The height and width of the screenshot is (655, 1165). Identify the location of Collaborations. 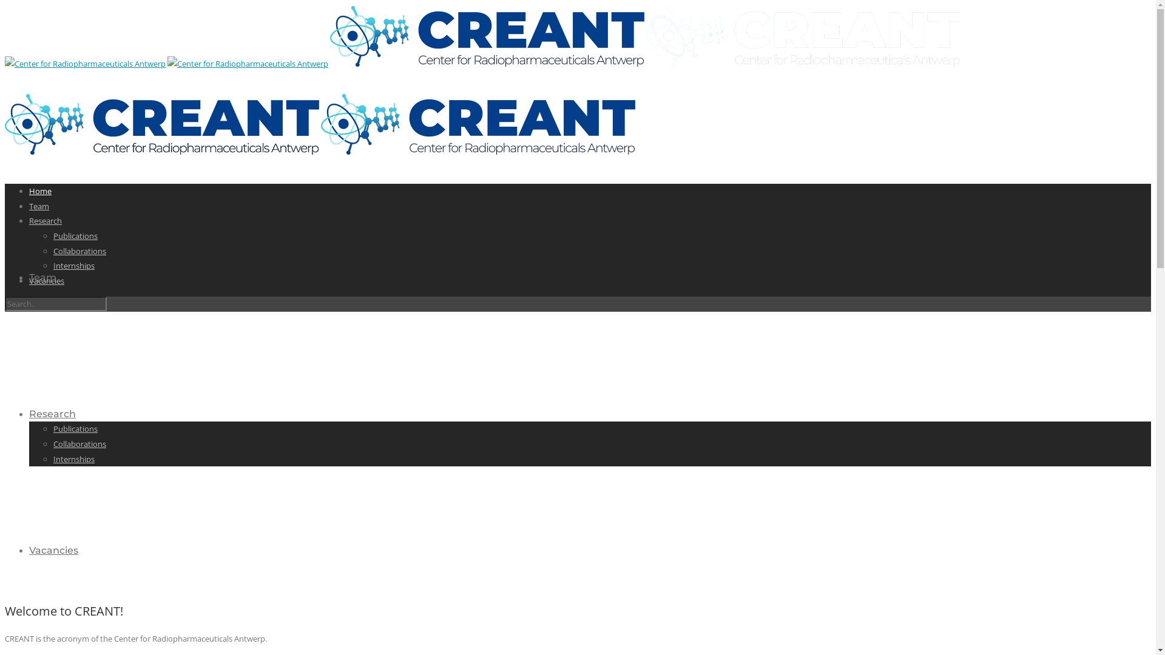
(80, 251).